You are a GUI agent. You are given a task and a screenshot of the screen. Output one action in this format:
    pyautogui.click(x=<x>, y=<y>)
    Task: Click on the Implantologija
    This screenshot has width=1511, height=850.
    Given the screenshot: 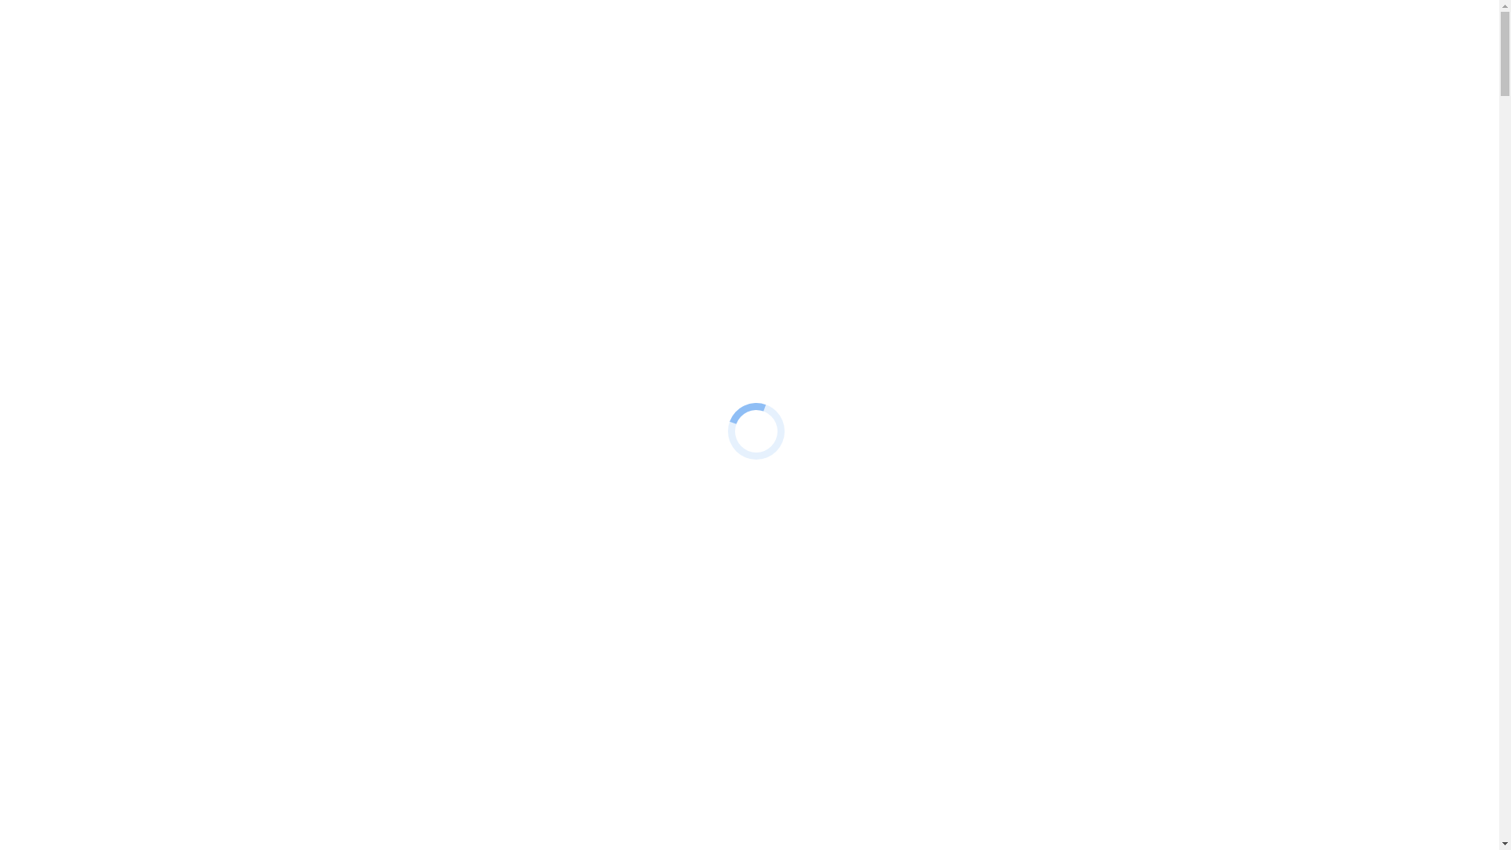 What is the action you would take?
    pyautogui.click(x=106, y=392)
    